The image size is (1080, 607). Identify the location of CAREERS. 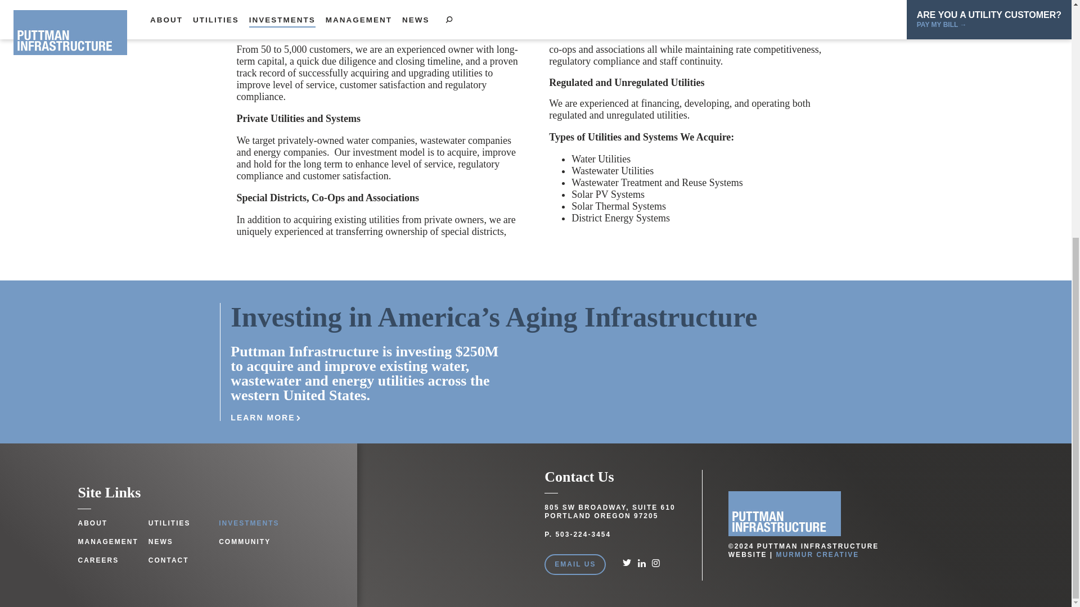
(98, 561).